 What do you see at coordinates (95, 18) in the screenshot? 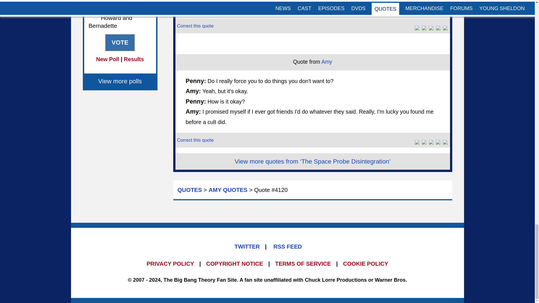
I see `3` at bounding box center [95, 18].